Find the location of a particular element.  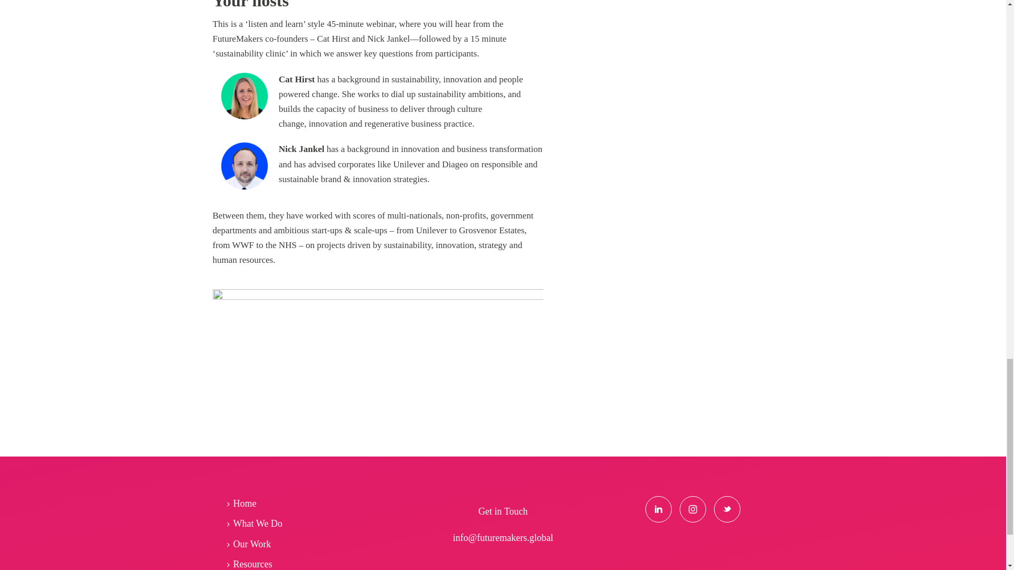

fm-headshots-nick is located at coordinates (245, 165).